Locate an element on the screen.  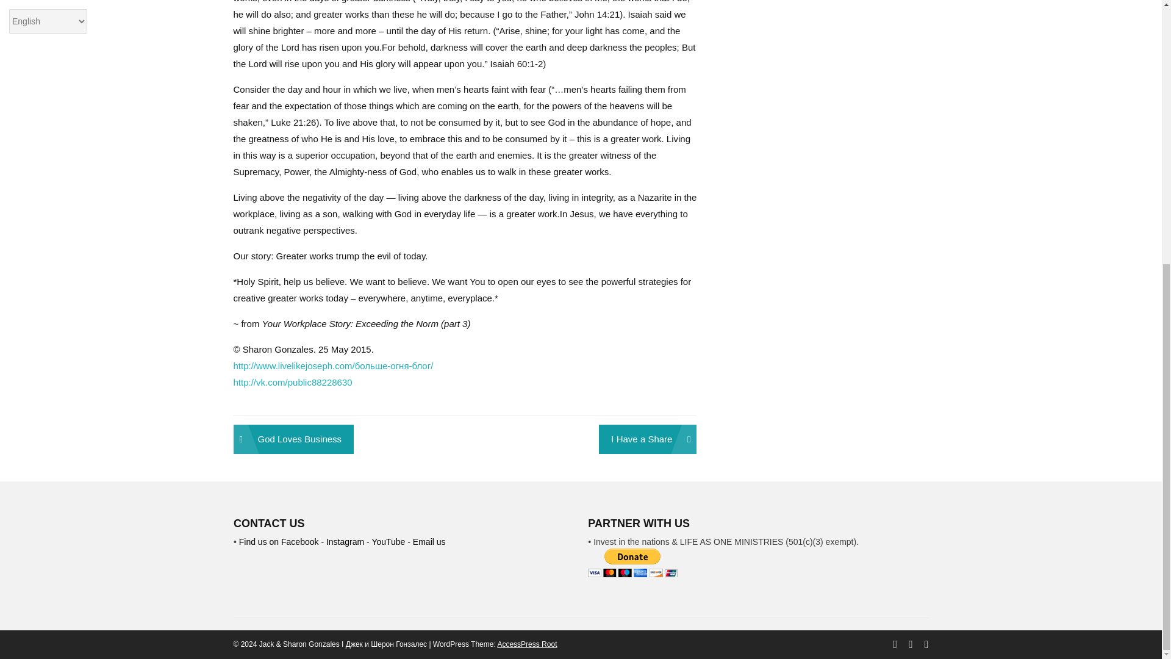
Email us is located at coordinates (429, 542).